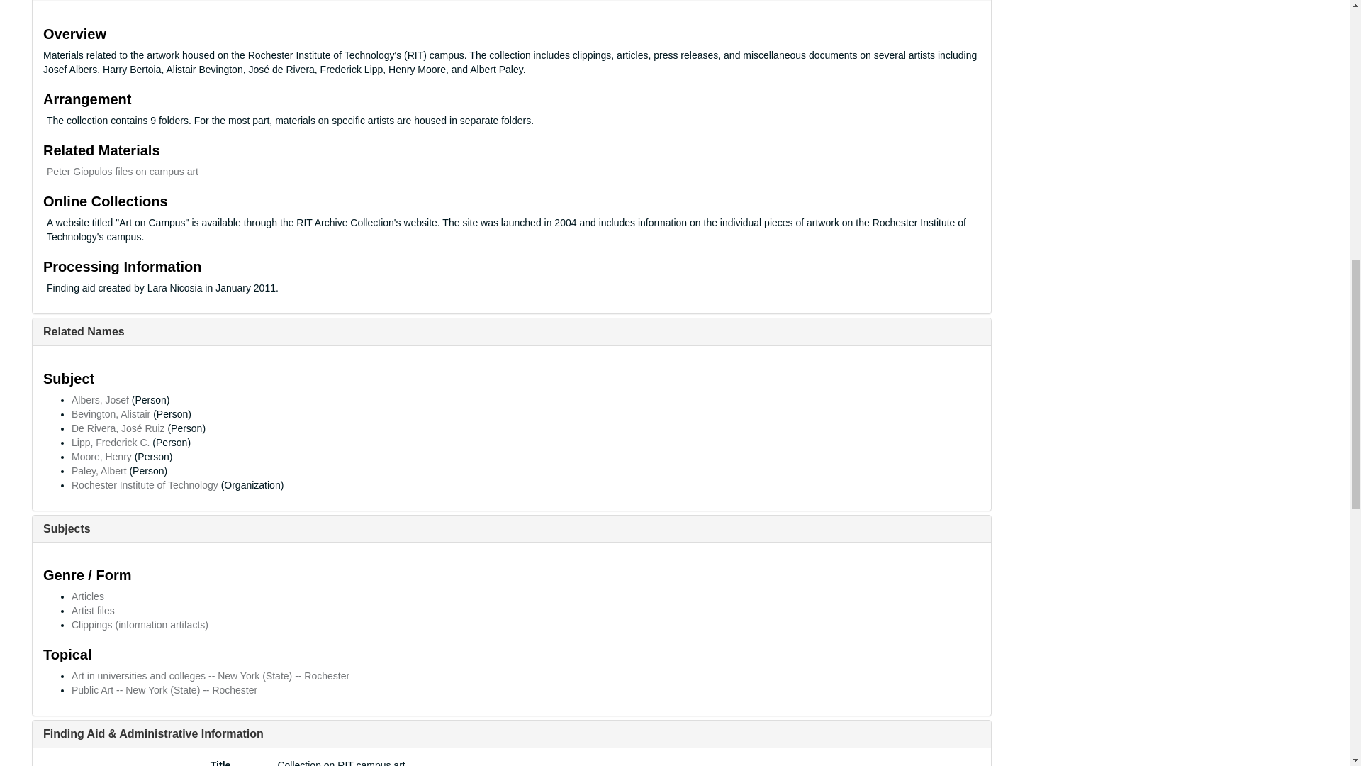  What do you see at coordinates (84, 332) in the screenshot?
I see `Related Names` at bounding box center [84, 332].